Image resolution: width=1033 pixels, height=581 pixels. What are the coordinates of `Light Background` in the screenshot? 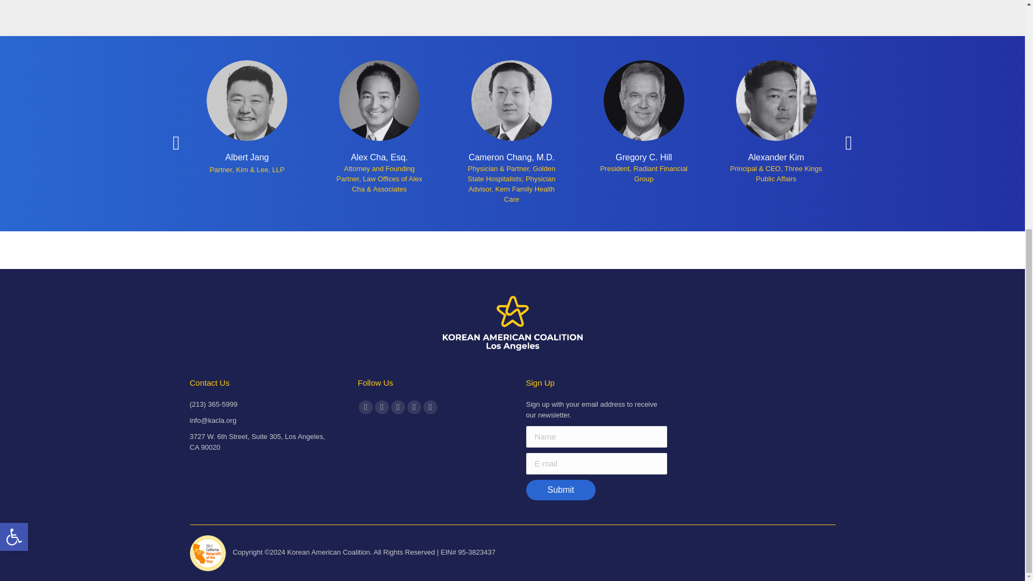 It's located at (14, 164).